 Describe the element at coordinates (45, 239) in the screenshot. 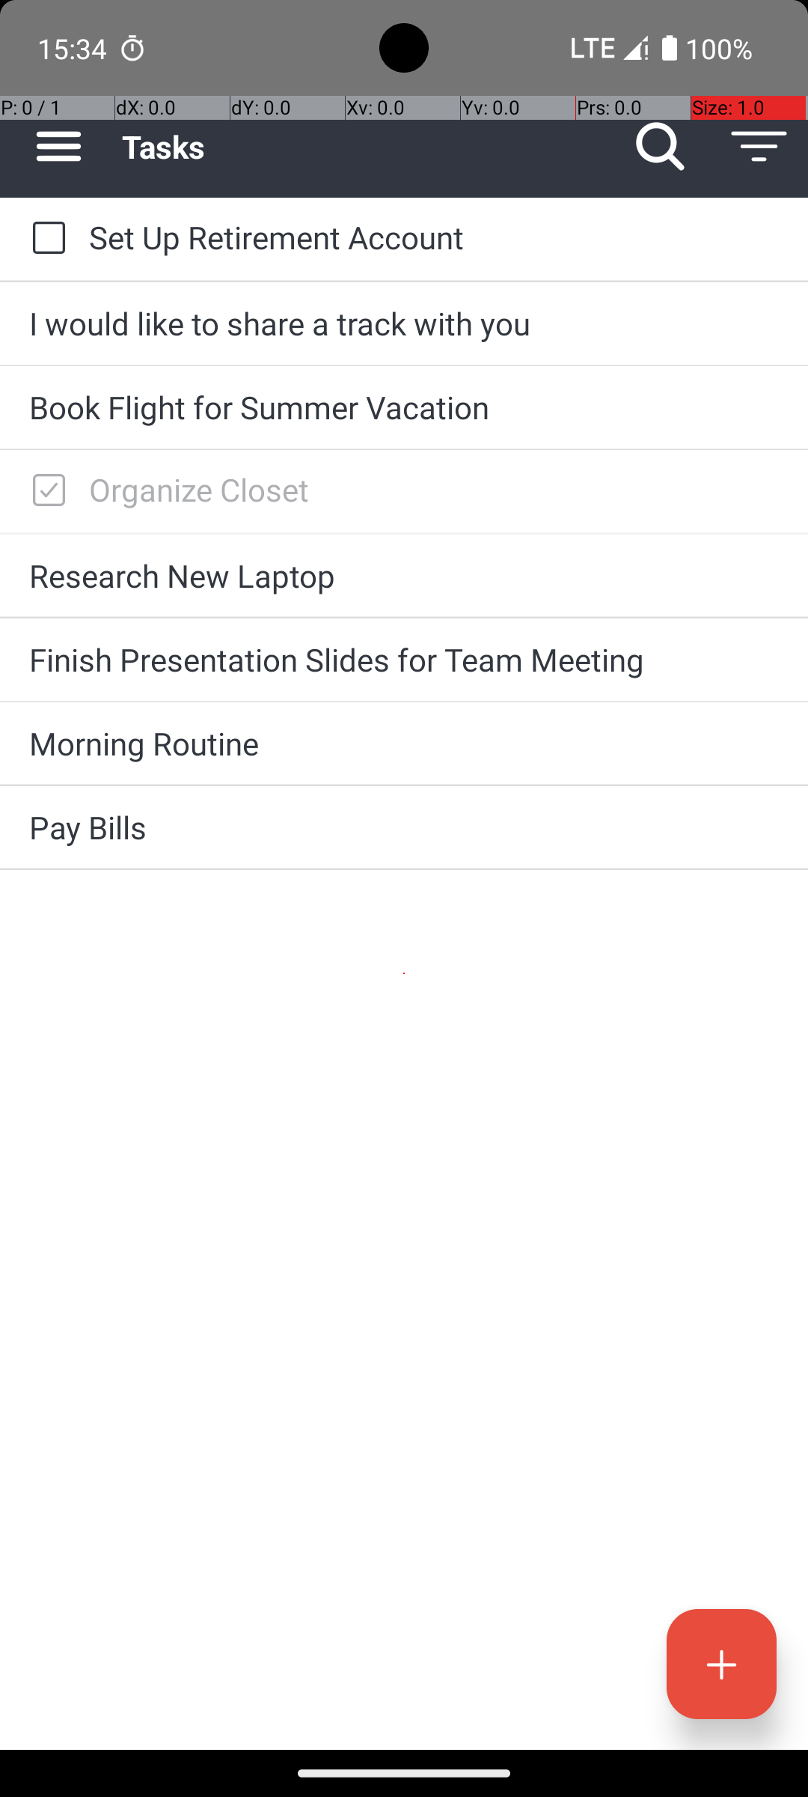

I see `to-do: Set Up Retirement Account` at that location.